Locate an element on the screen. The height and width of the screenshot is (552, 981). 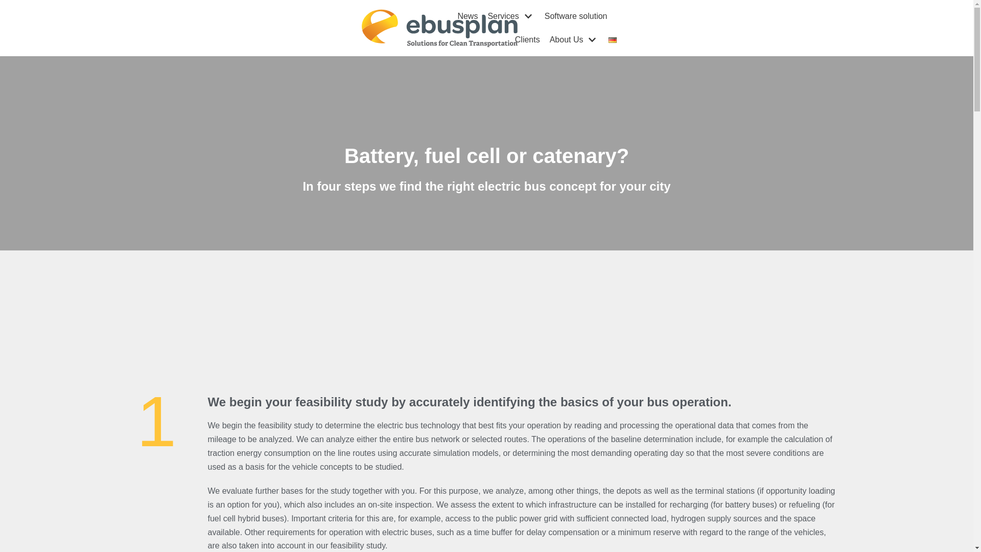
Services is located at coordinates (511, 16).